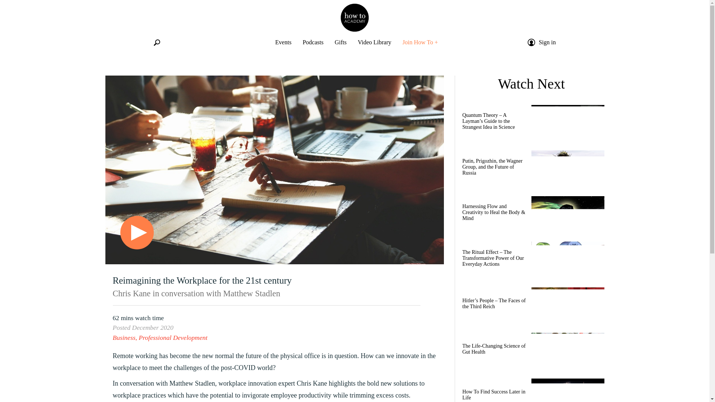 The image size is (715, 402). Describe the element at coordinates (375, 42) in the screenshot. I see `Video Library` at that location.